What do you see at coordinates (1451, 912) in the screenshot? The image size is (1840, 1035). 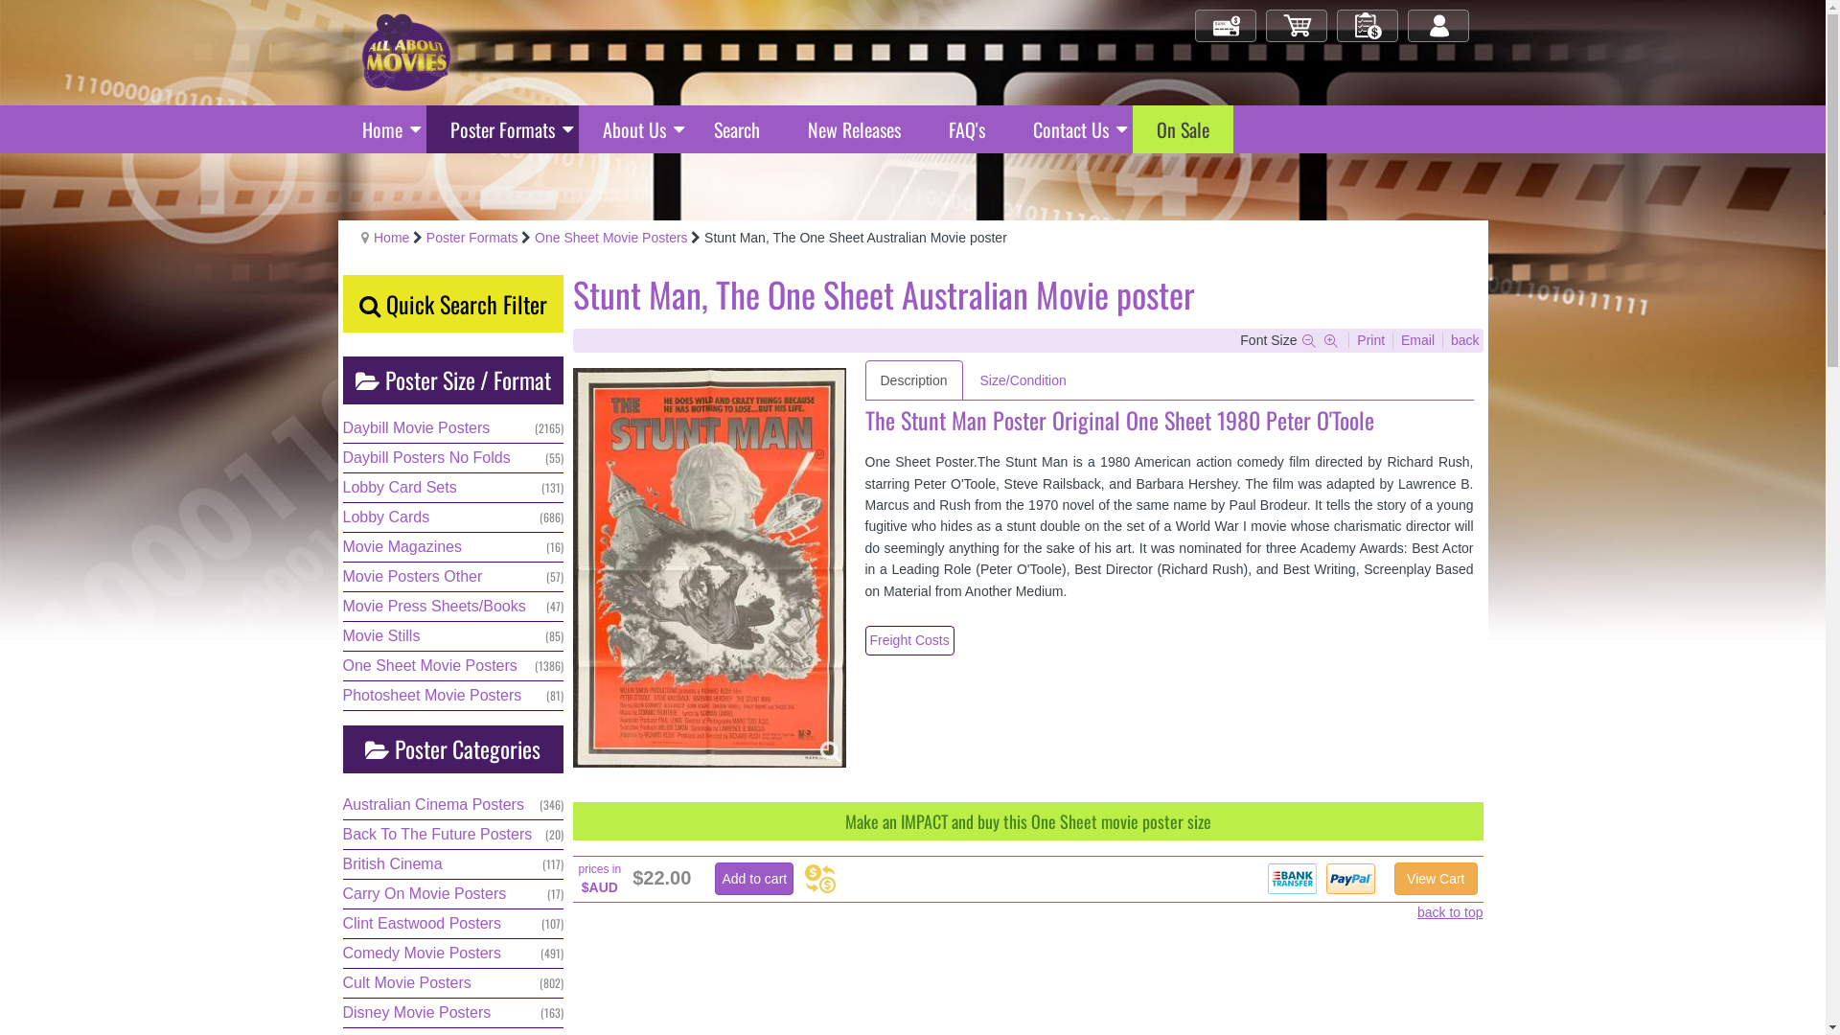 I see `back to top` at bounding box center [1451, 912].